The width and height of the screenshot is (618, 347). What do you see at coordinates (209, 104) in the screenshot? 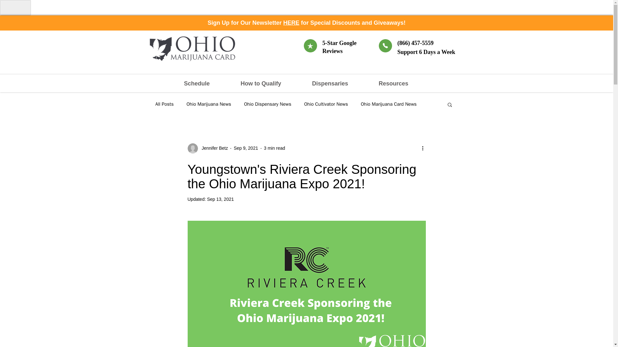
I see `Ohio Marijuana News` at bounding box center [209, 104].